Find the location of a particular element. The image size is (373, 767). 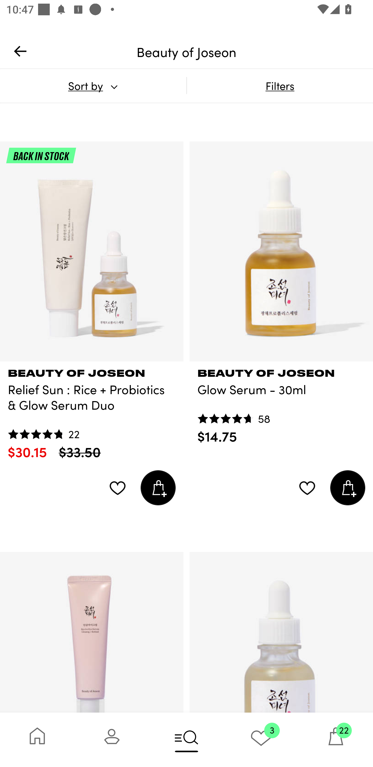

22 is located at coordinates (336, 740).